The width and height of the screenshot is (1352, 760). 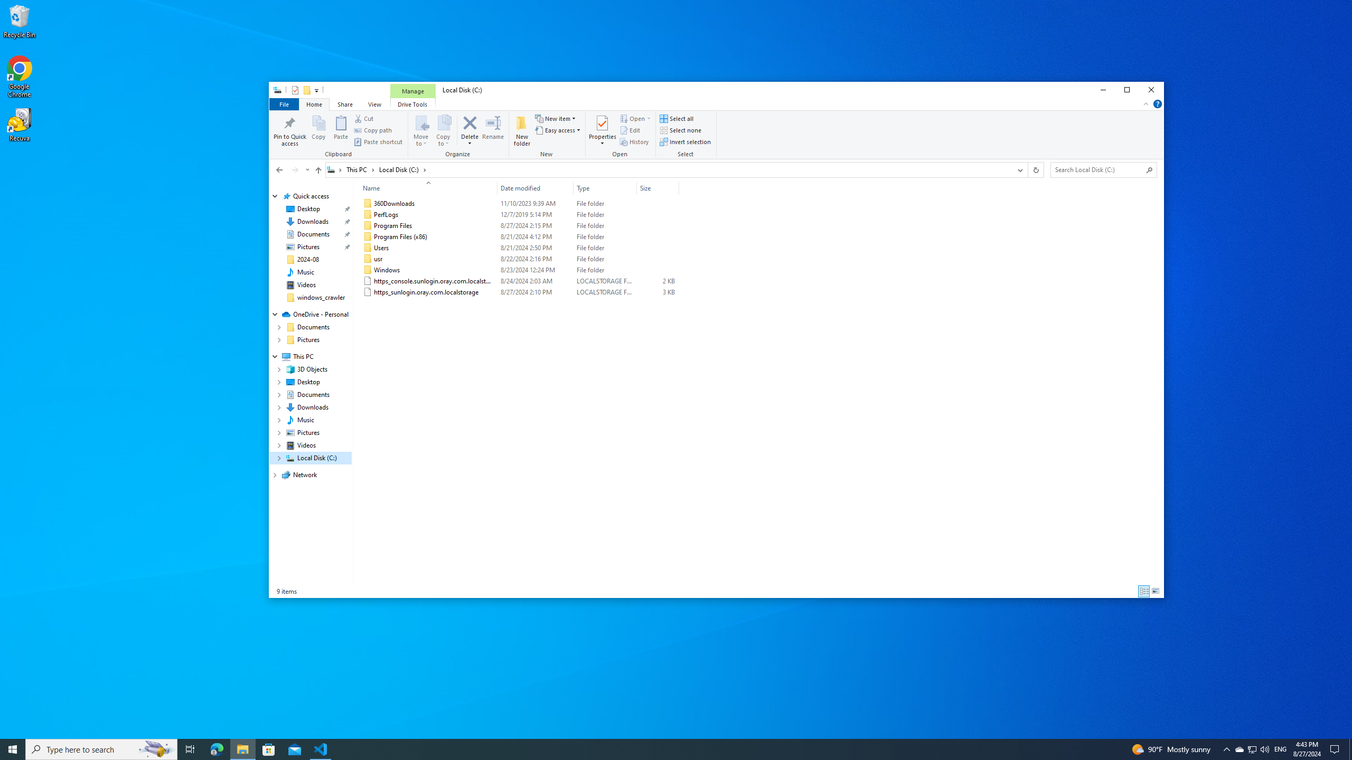 I want to click on Select none, so click(x=680, y=130).